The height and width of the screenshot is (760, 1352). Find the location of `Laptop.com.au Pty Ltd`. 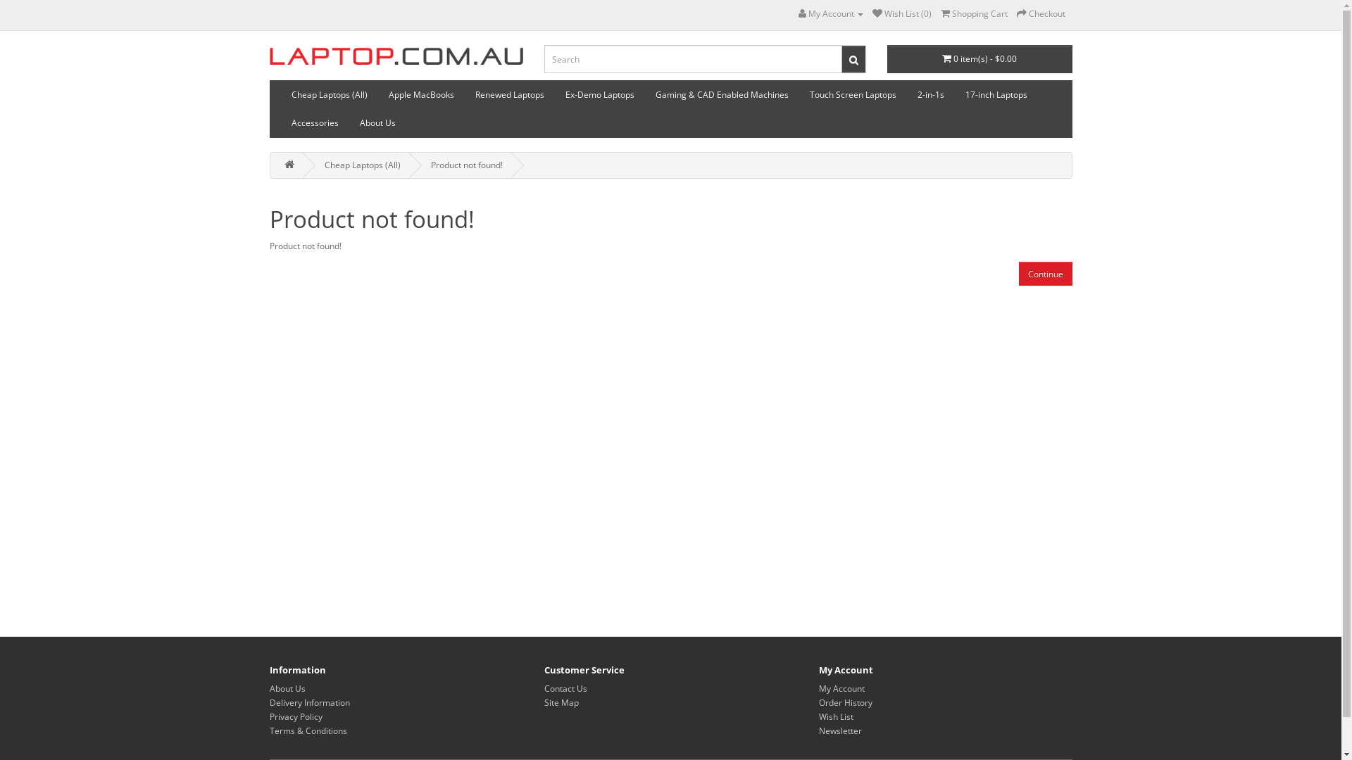

Laptop.com.au Pty Ltd is located at coordinates (396, 55).